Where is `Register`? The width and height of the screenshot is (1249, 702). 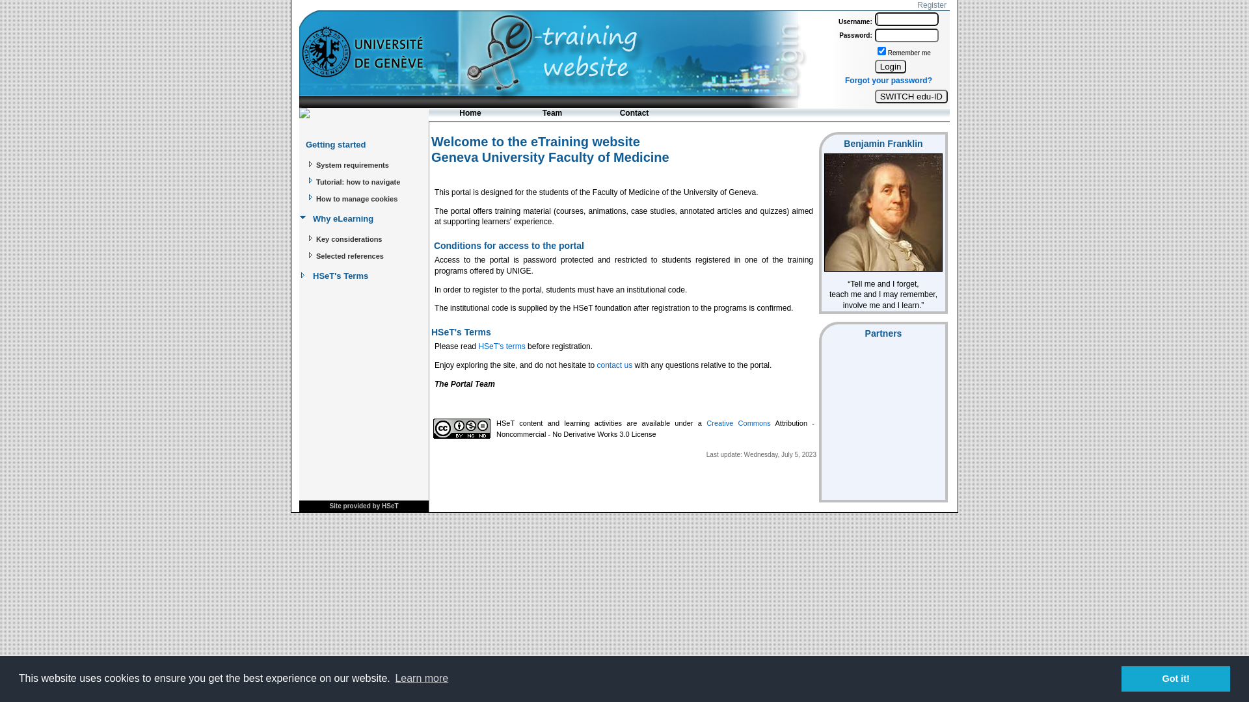 Register is located at coordinates (932, 5).